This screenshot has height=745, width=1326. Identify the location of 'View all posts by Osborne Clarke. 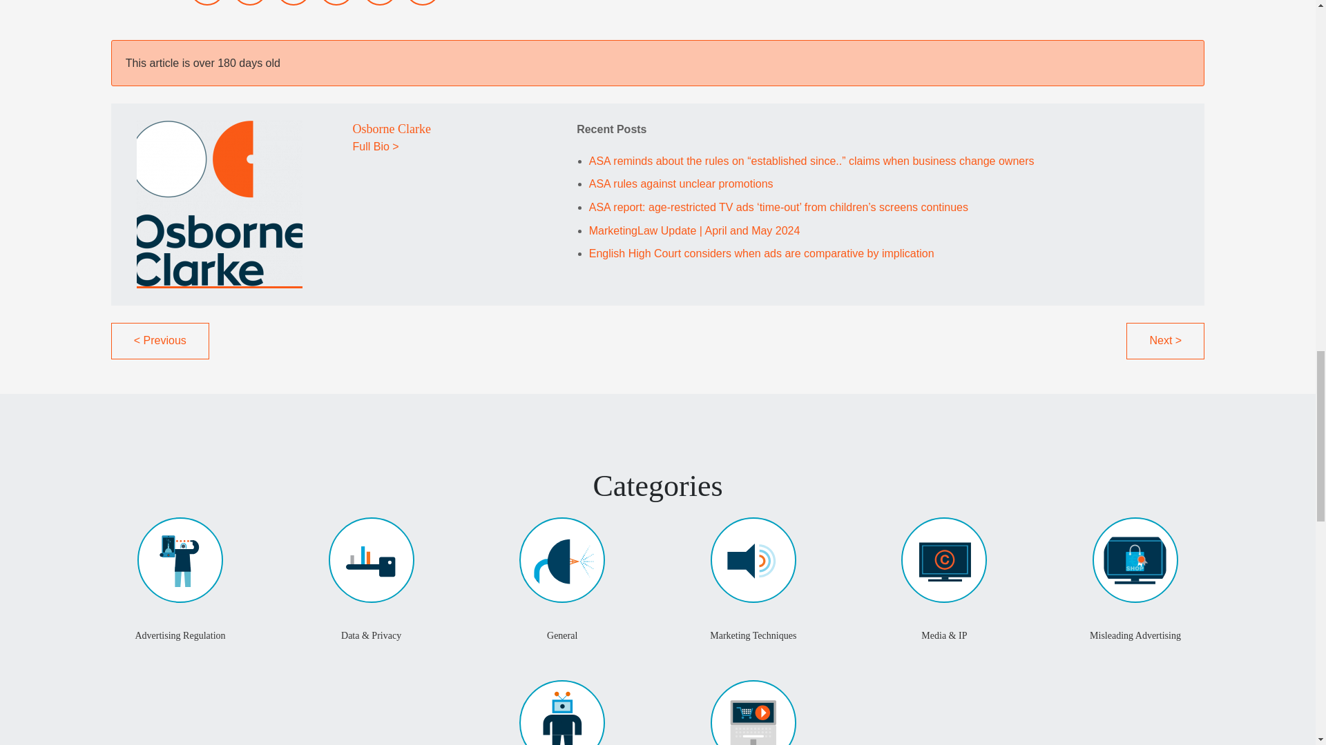
(391, 128).